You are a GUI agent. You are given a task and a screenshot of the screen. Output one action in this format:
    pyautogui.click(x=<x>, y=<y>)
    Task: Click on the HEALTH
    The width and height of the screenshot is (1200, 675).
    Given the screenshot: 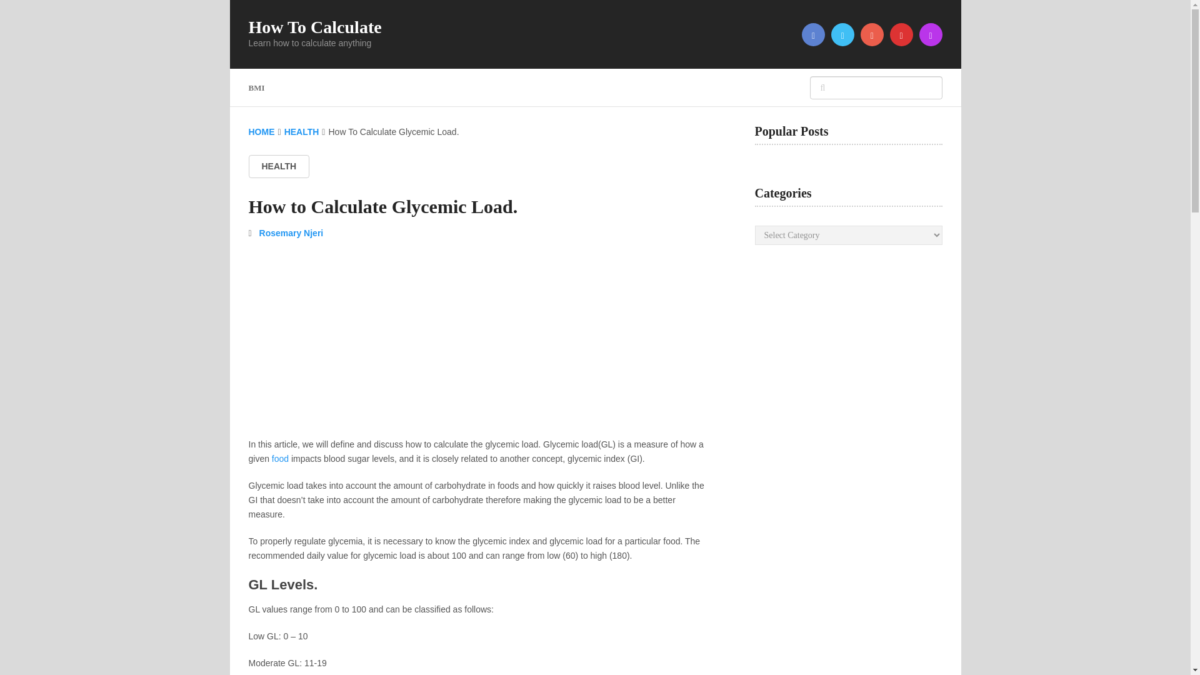 What is the action you would take?
    pyautogui.click(x=279, y=166)
    